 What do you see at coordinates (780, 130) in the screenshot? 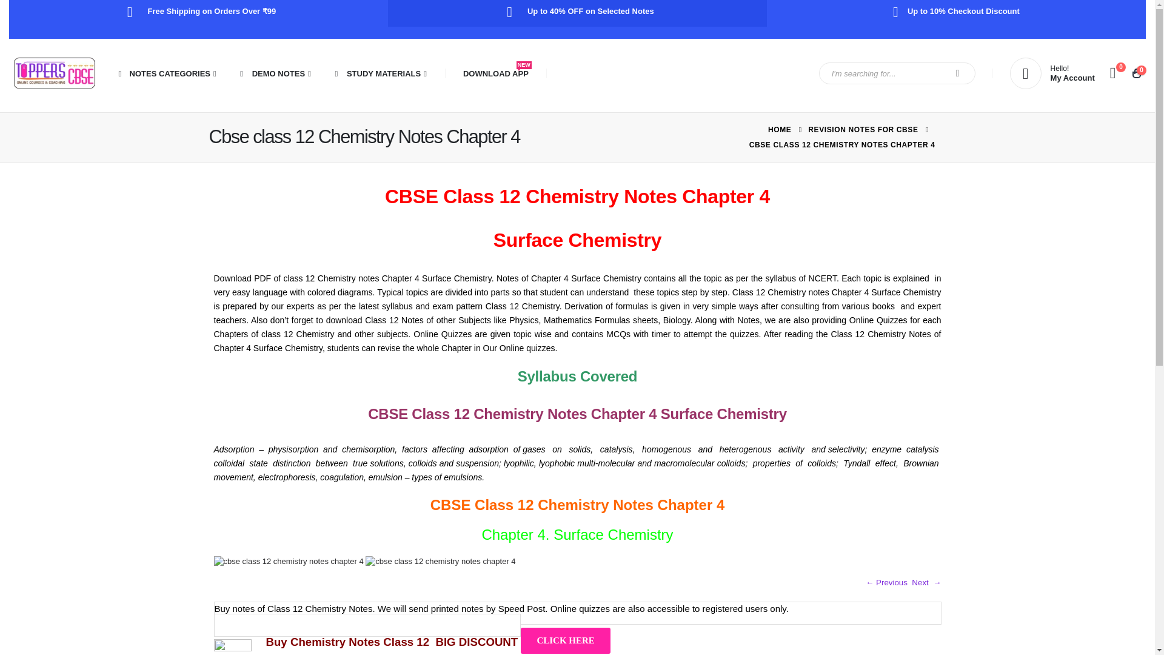
I see `Go to Home Page` at bounding box center [780, 130].